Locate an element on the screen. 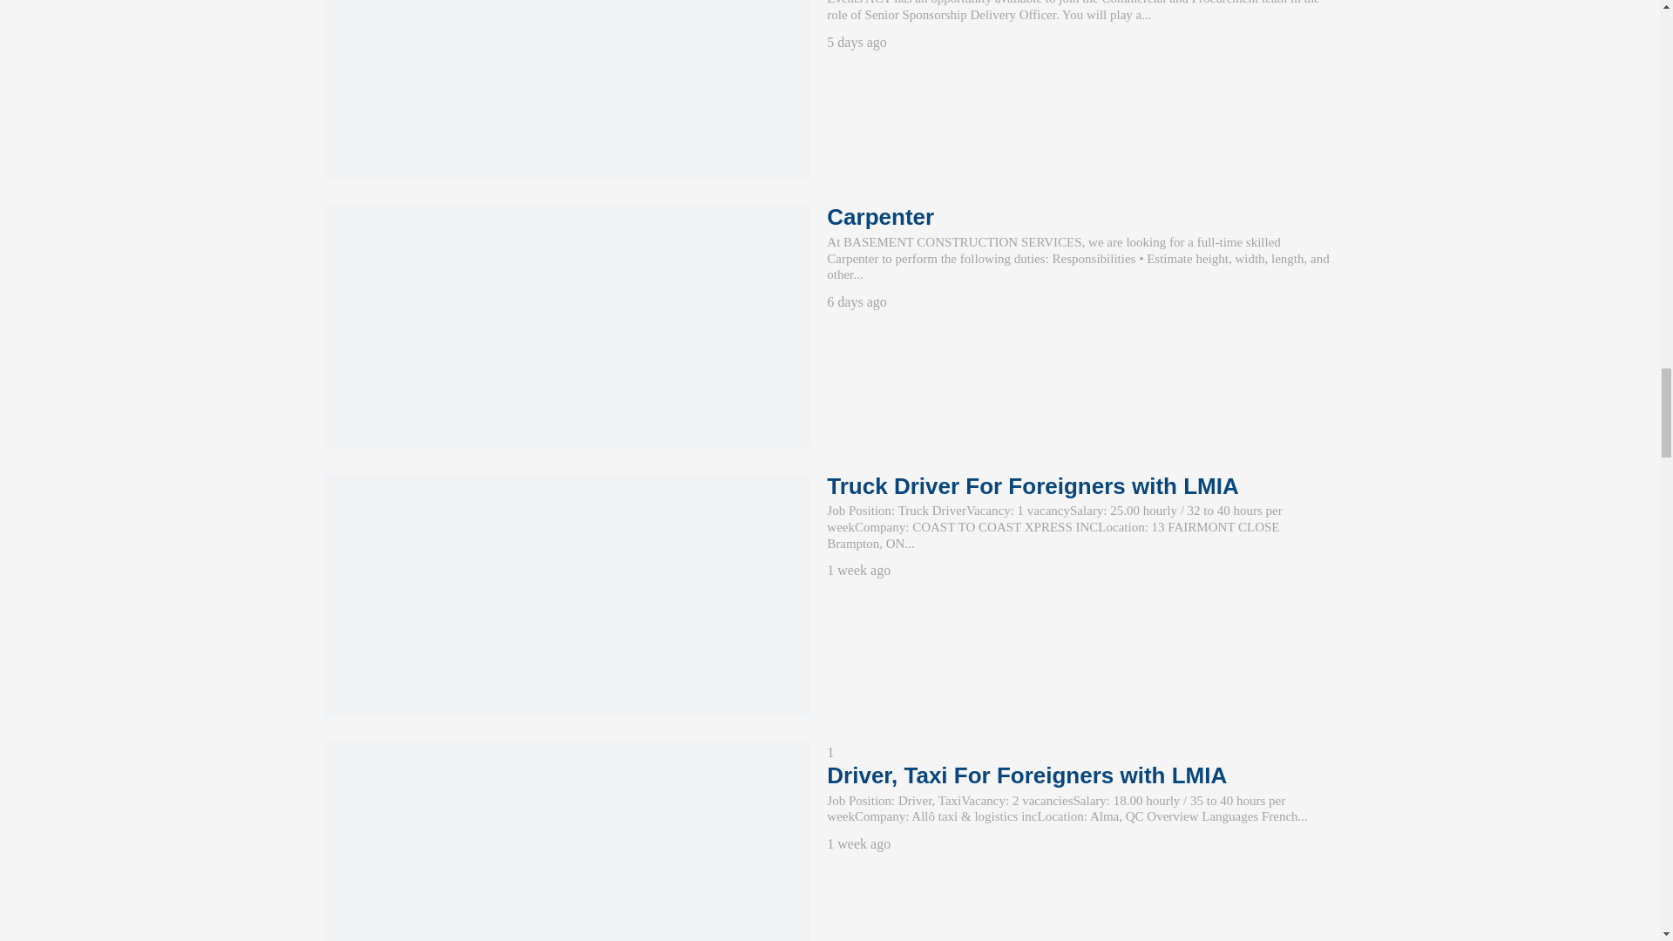 This screenshot has width=1673, height=941. Senior Sponsorship Delivery OfficerFull-time Permanent is located at coordinates (566, 89).